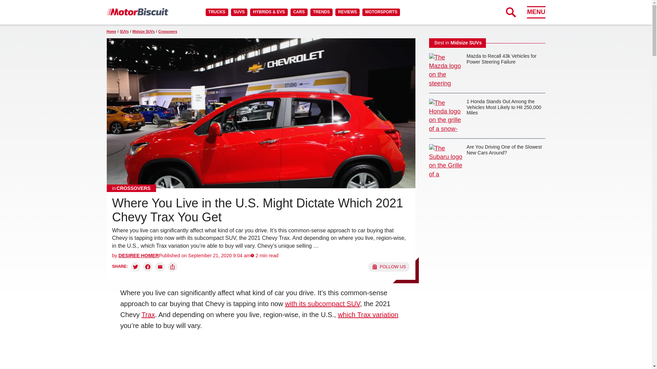 The image size is (657, 369). What do you see at coordinates (381, 12) in the screenshot?
I see `MOTORSPORTS` at bounding box center [381, 12].